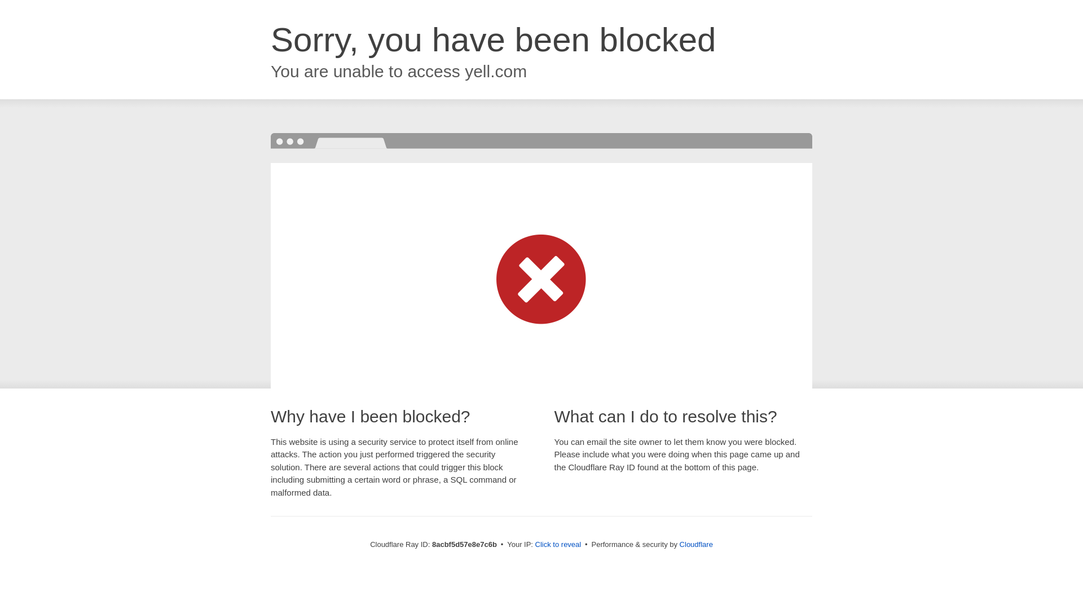 Image resolution: width=1083 pixels, height=609 pixels. I want to click on Cloudflare, so click(696, 544).